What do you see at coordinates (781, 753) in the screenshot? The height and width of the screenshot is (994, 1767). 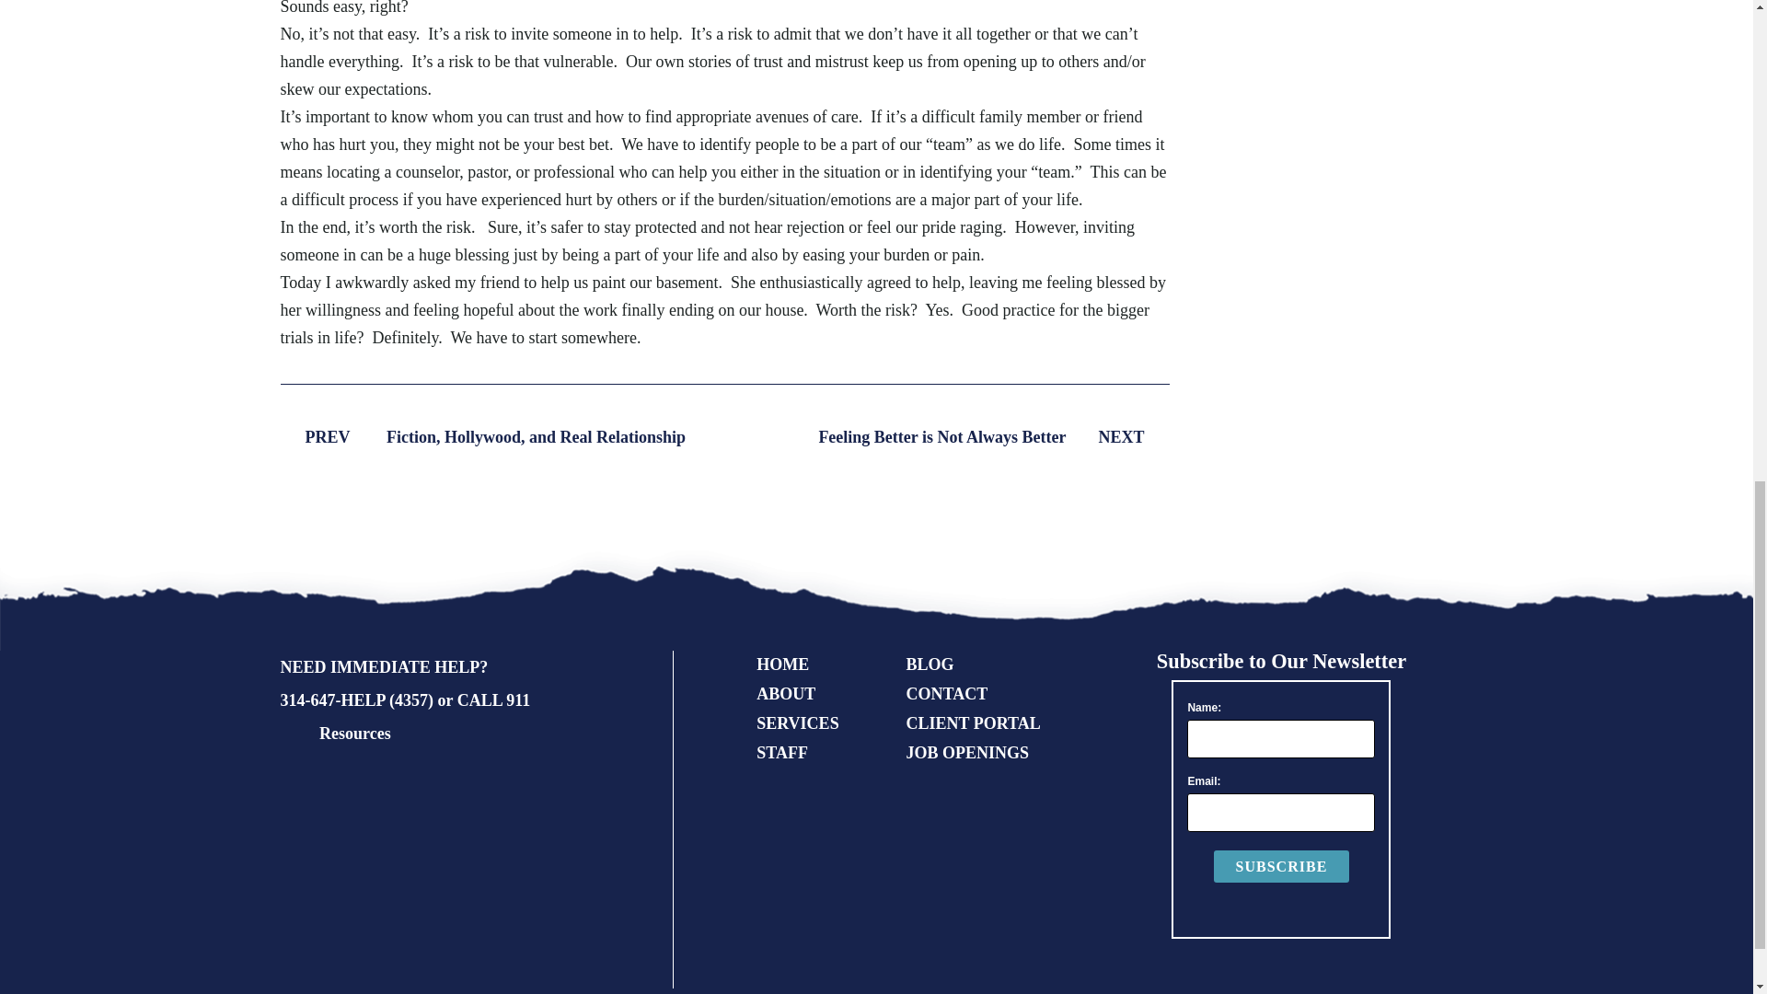 I see `STAFF` at bounding box center [781, 753].